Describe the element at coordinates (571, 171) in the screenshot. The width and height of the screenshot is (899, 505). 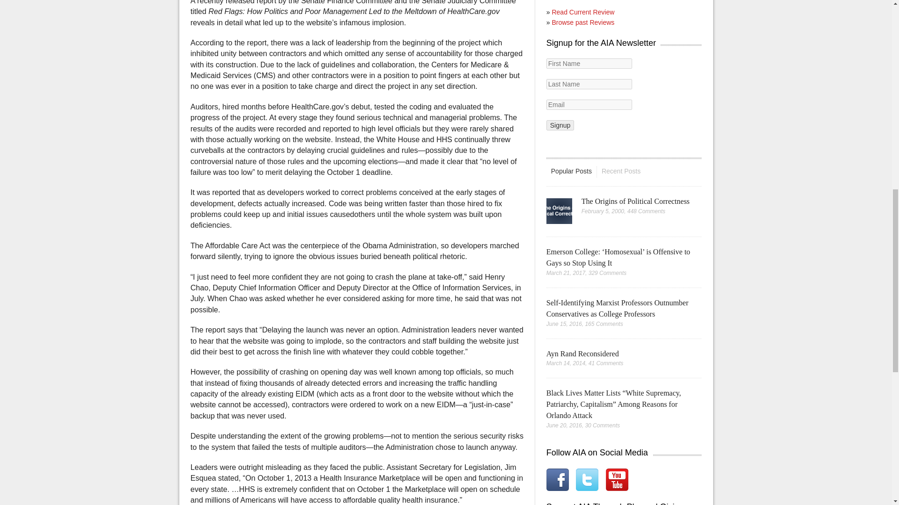
I see `Popular Posts` at that location.